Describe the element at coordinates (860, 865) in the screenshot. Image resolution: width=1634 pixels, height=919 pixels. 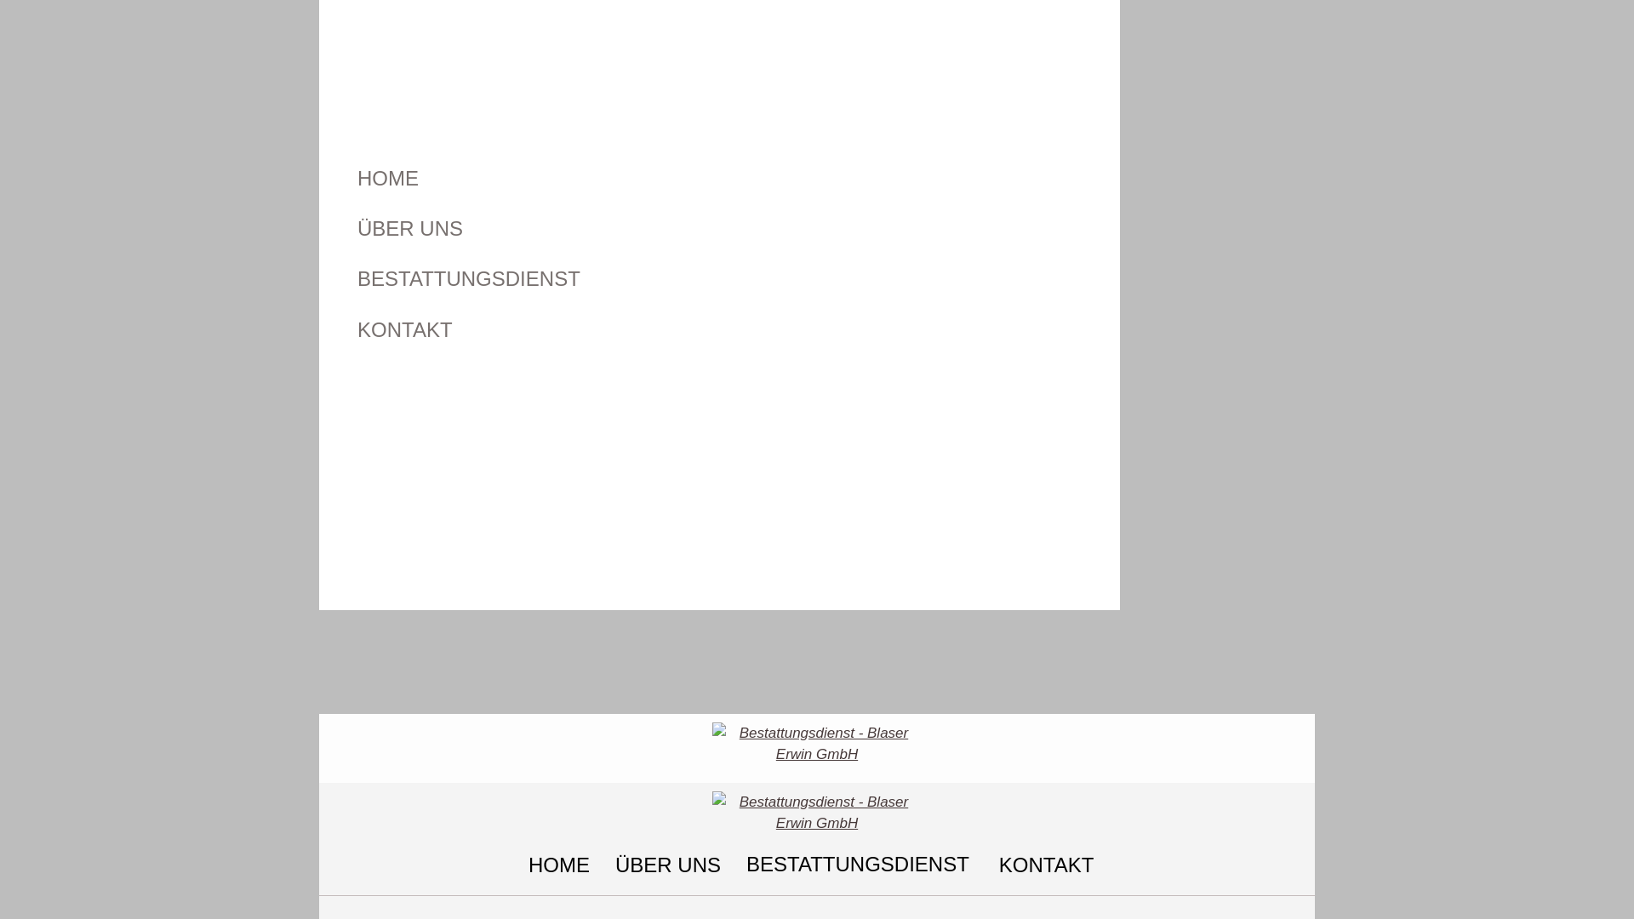
I see `BESTATTUNGSDIENST` at that location.